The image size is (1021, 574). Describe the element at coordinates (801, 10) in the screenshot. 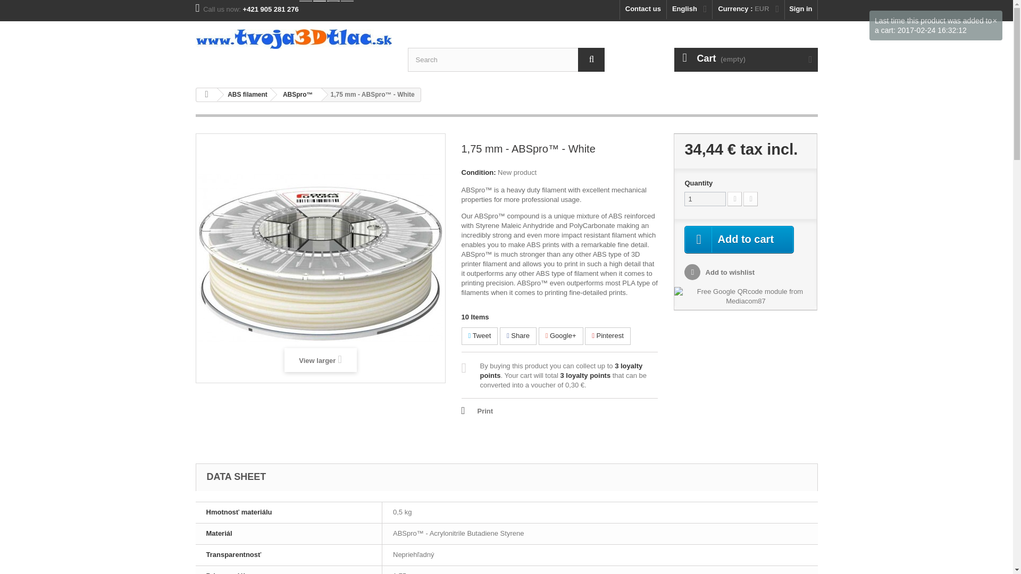

I see `Sign in` at that location.